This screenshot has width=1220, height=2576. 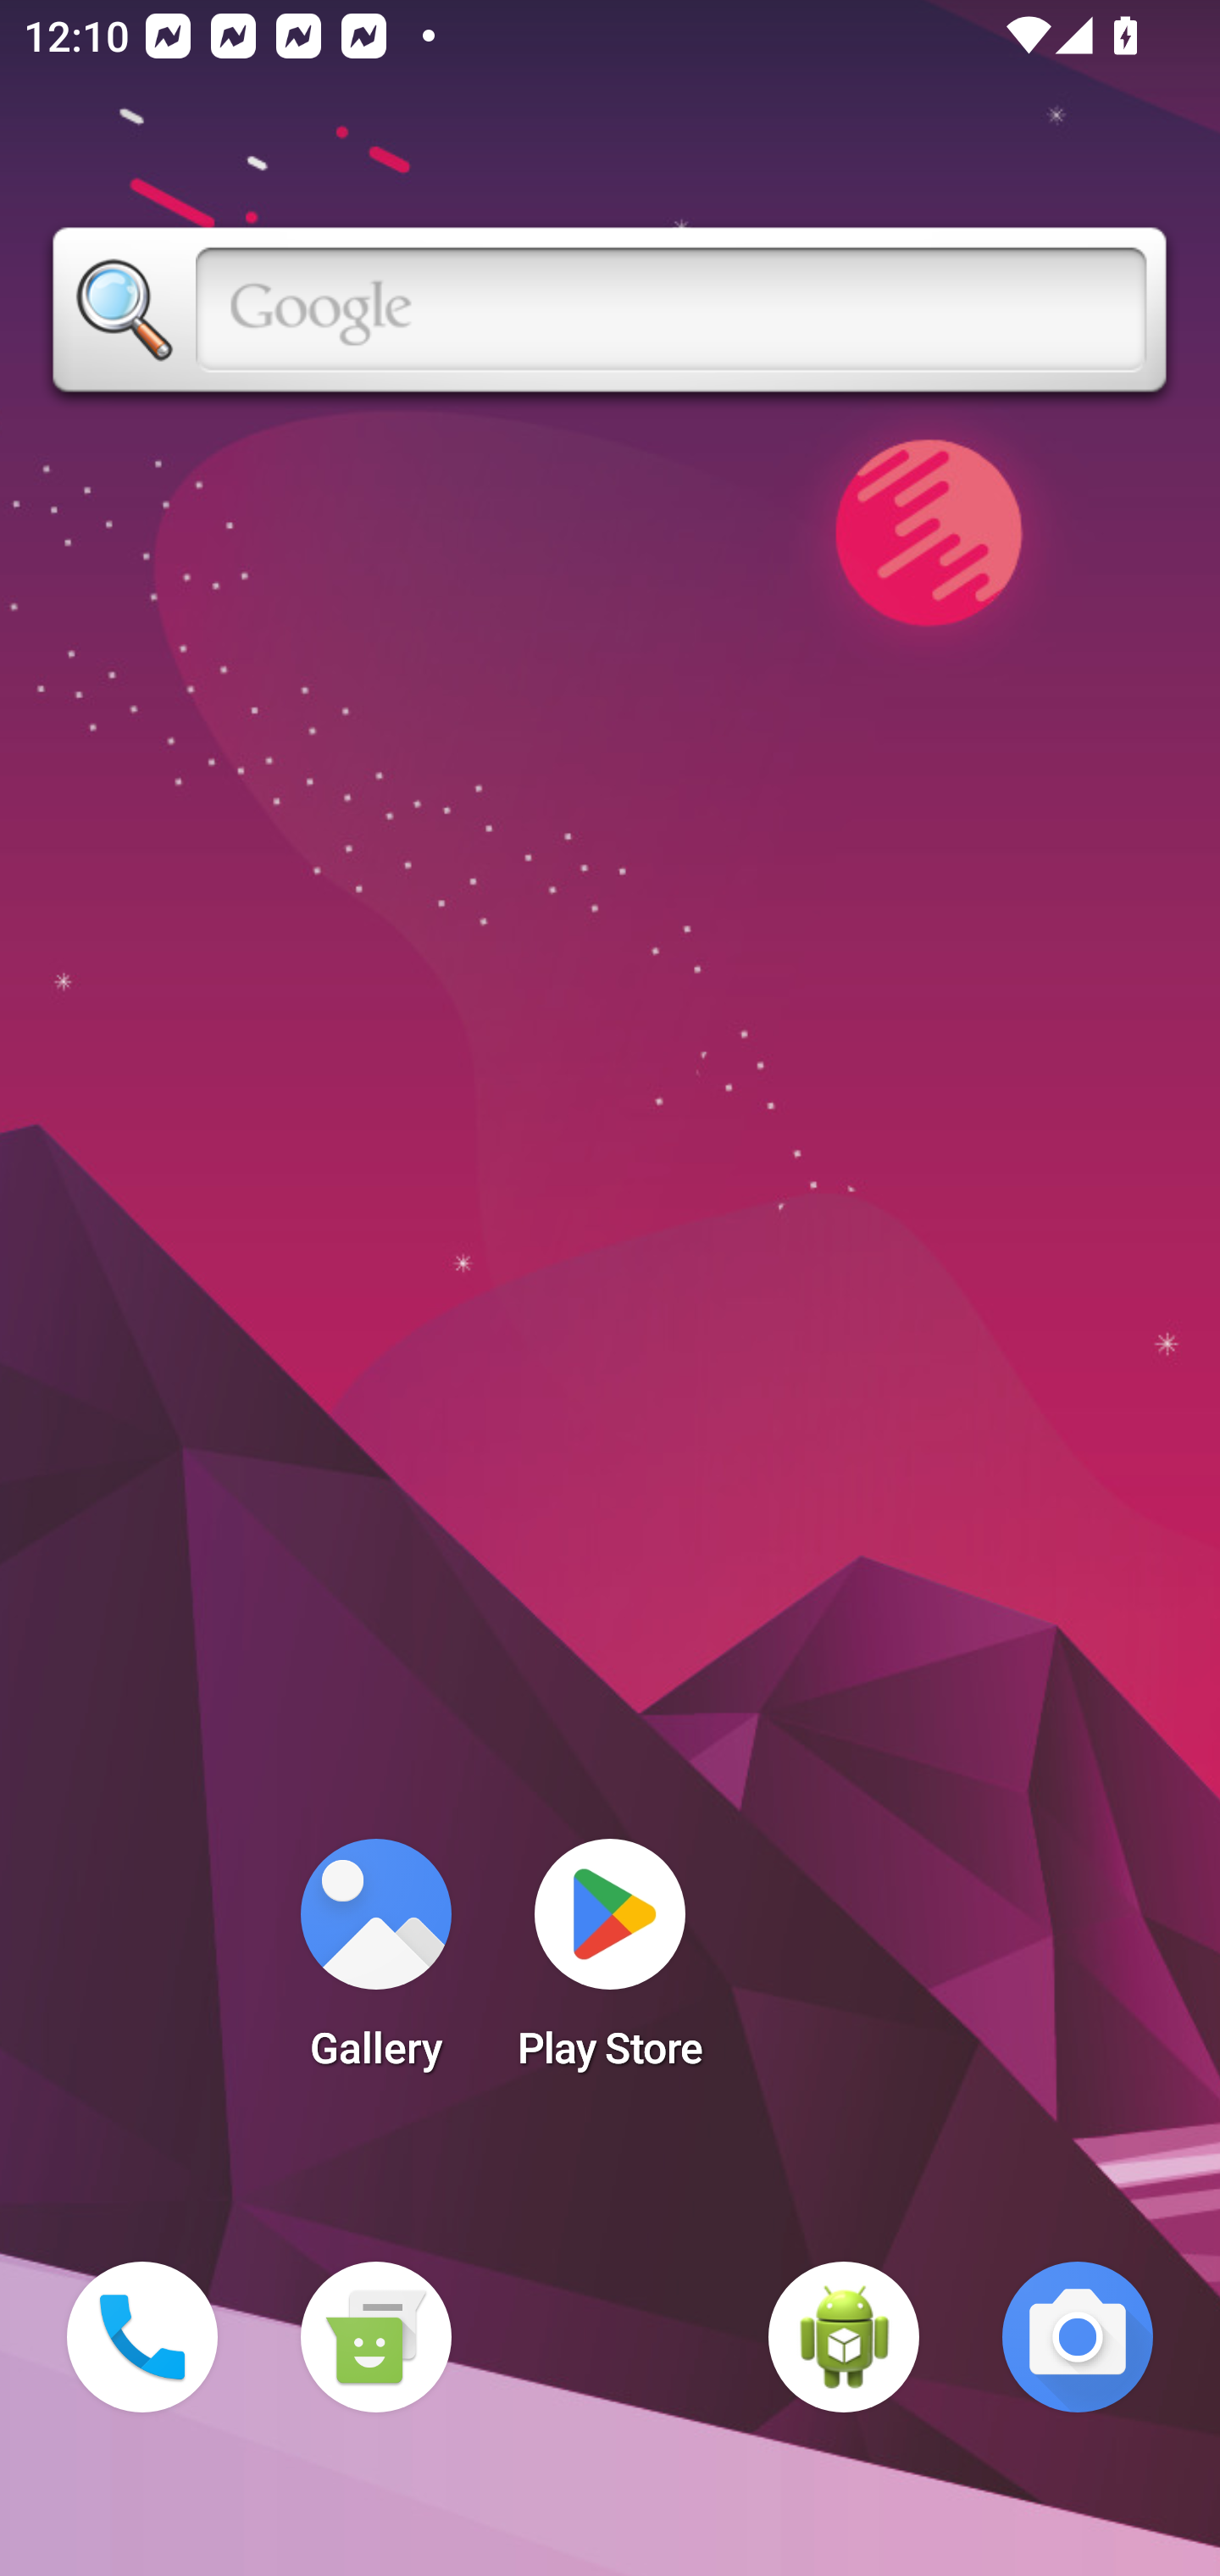 I want to click on Phone, so click(x=142, y=2337).